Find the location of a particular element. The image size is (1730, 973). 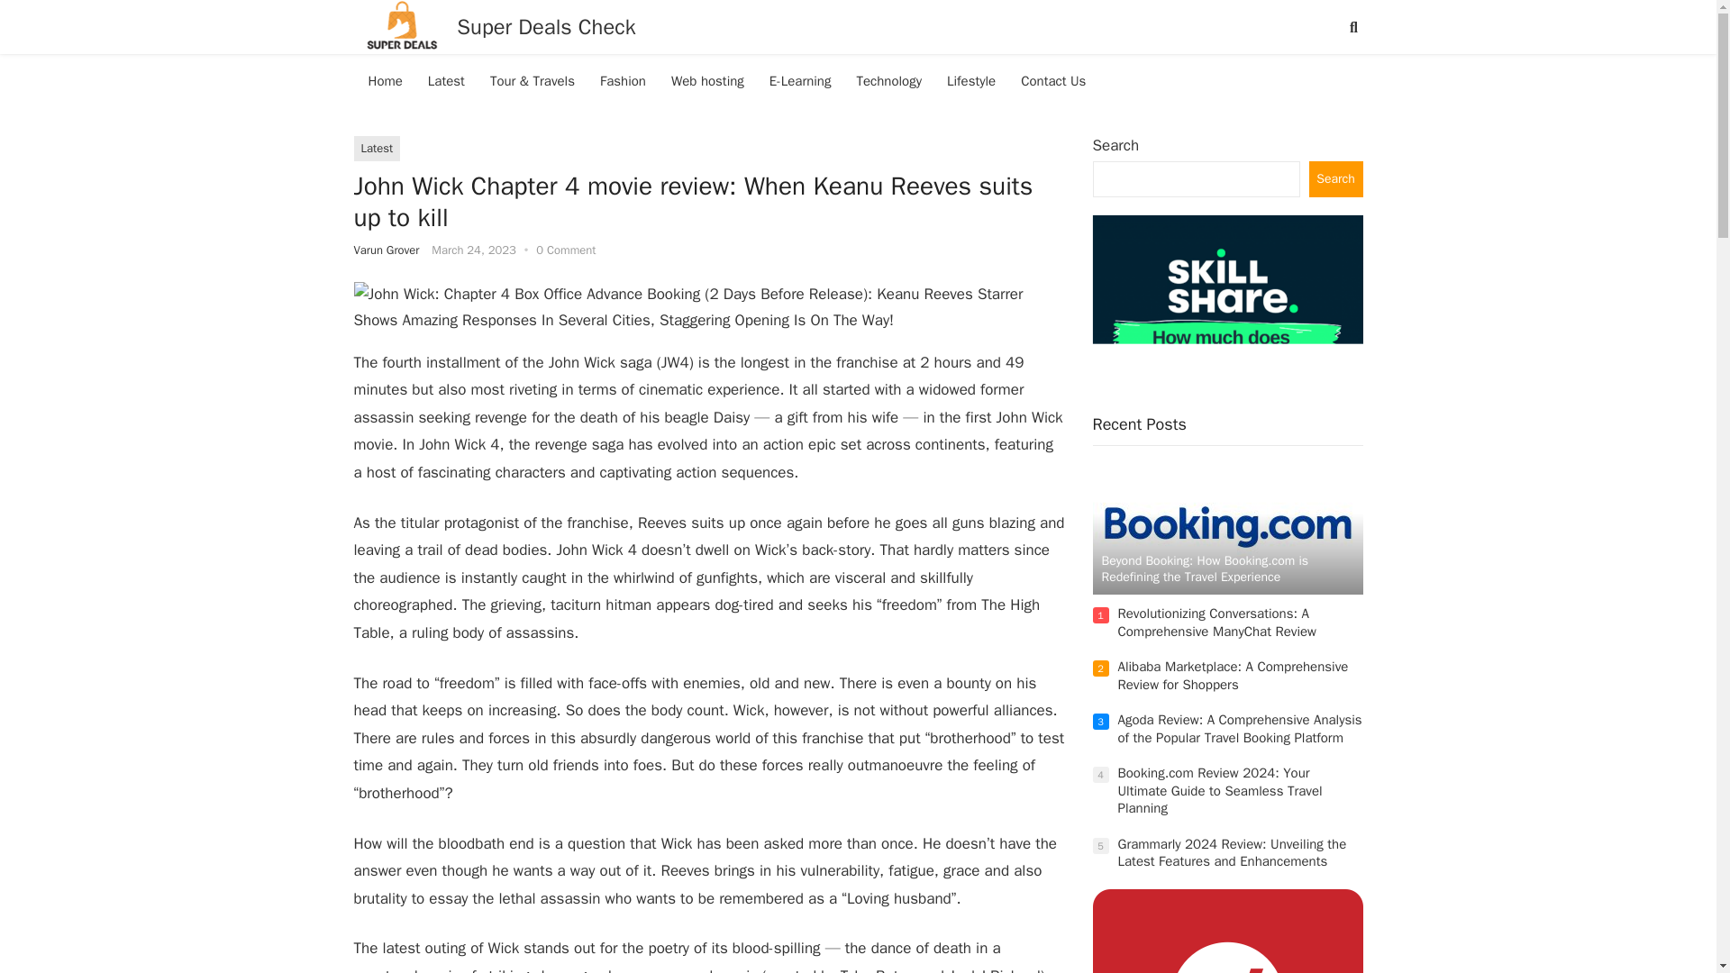

Contact Us is located at coordinates (1053, 81).